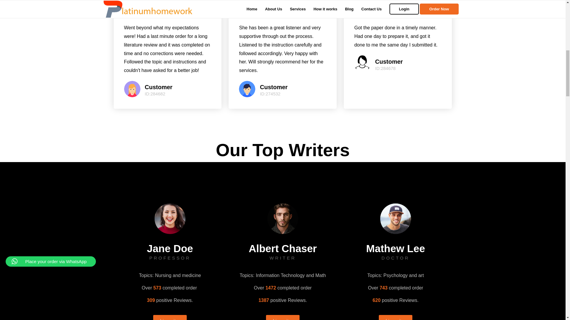 The image size is (570, 320). I want to click on hire writer, so click(283, 317).